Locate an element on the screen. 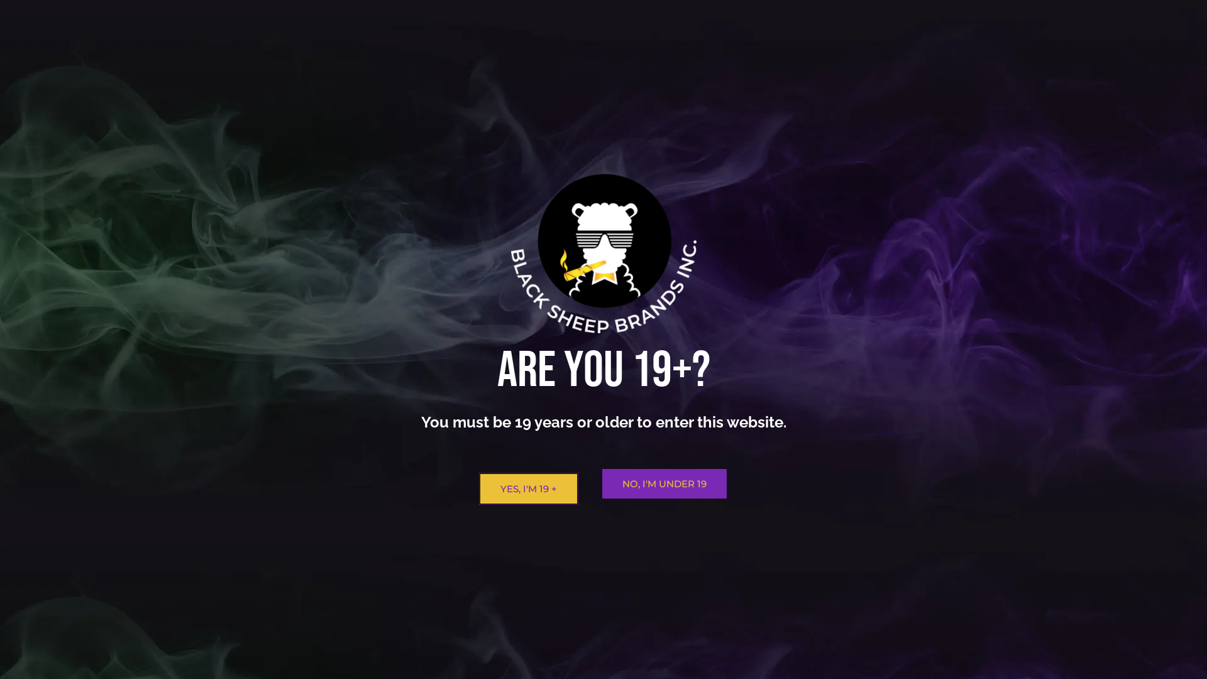 This screenshot has height=679, width=1207. Containers & Scales is located at coordinates (865, 362).